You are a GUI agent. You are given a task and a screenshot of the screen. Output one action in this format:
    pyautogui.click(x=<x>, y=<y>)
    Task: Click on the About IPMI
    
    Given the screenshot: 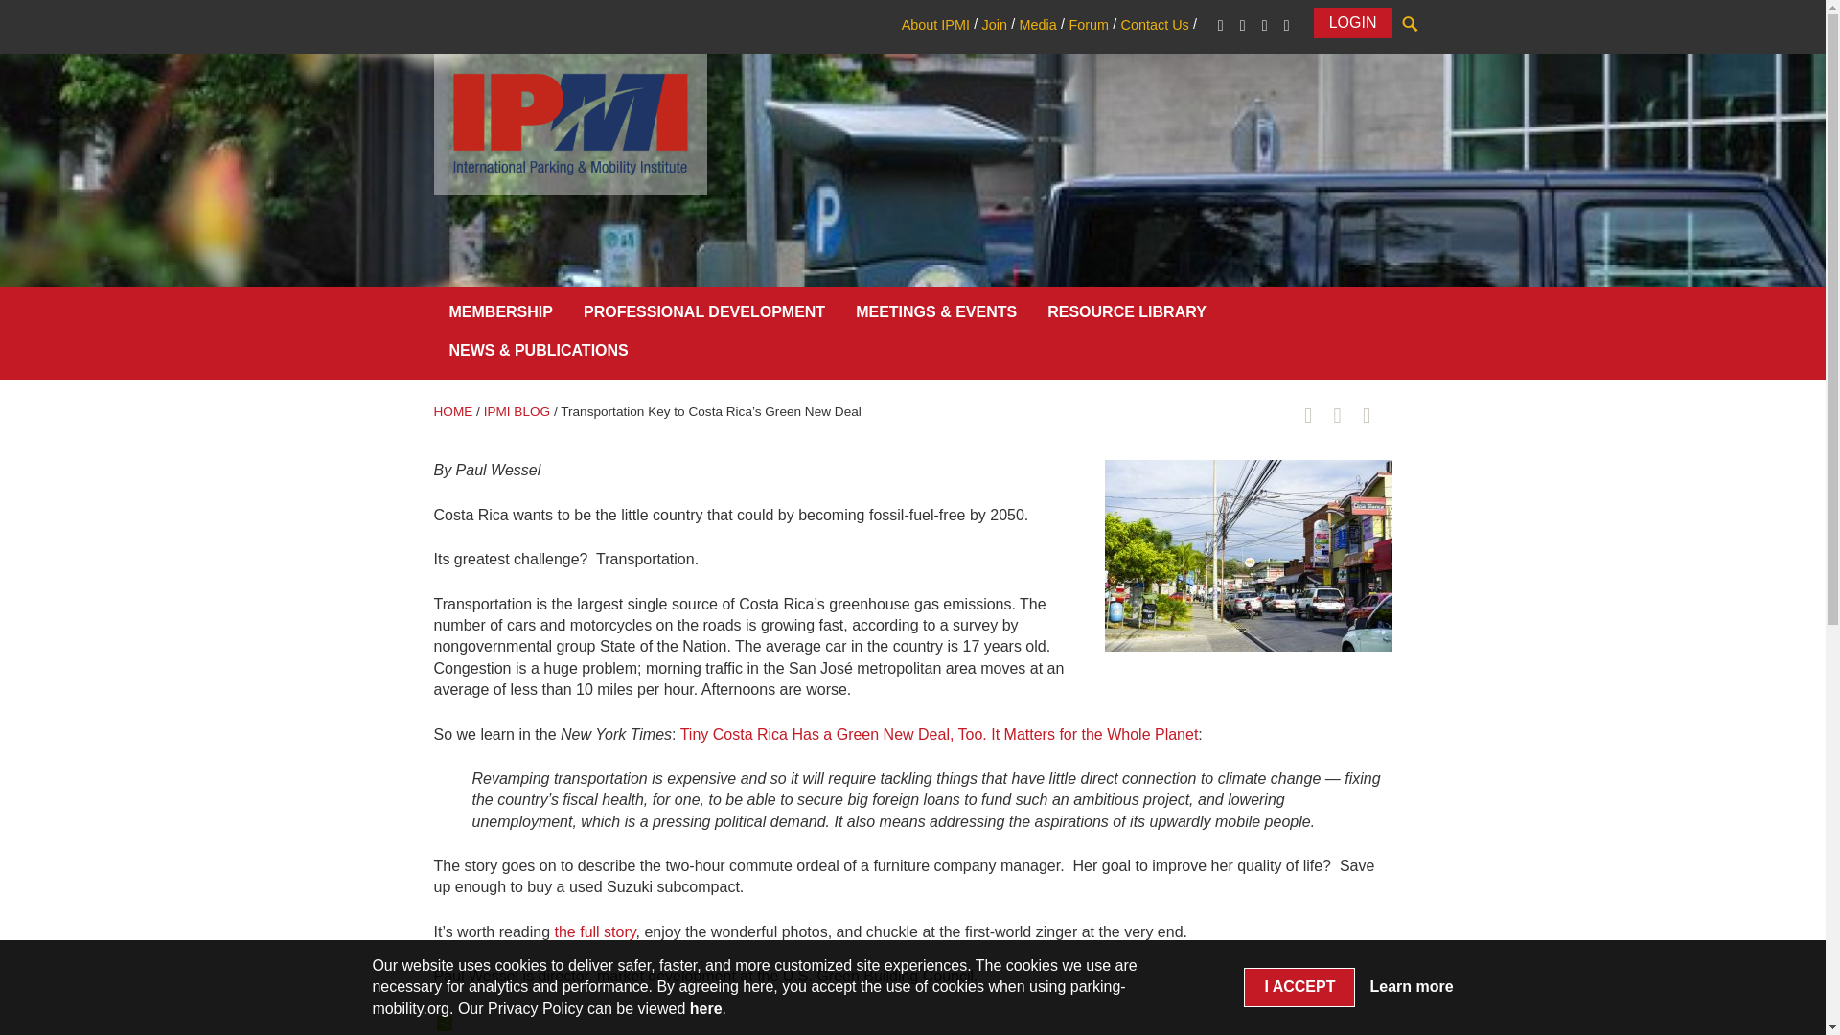 What is the action you would take?
    pyautogui.click(x=935, y=25)
    